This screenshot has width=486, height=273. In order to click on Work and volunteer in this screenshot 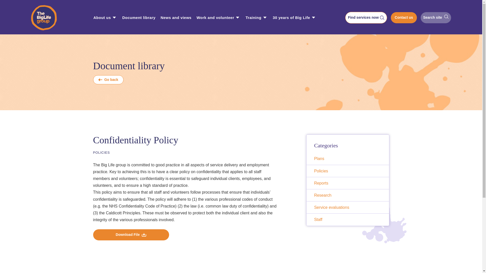, I will do `click(215, 18)`.